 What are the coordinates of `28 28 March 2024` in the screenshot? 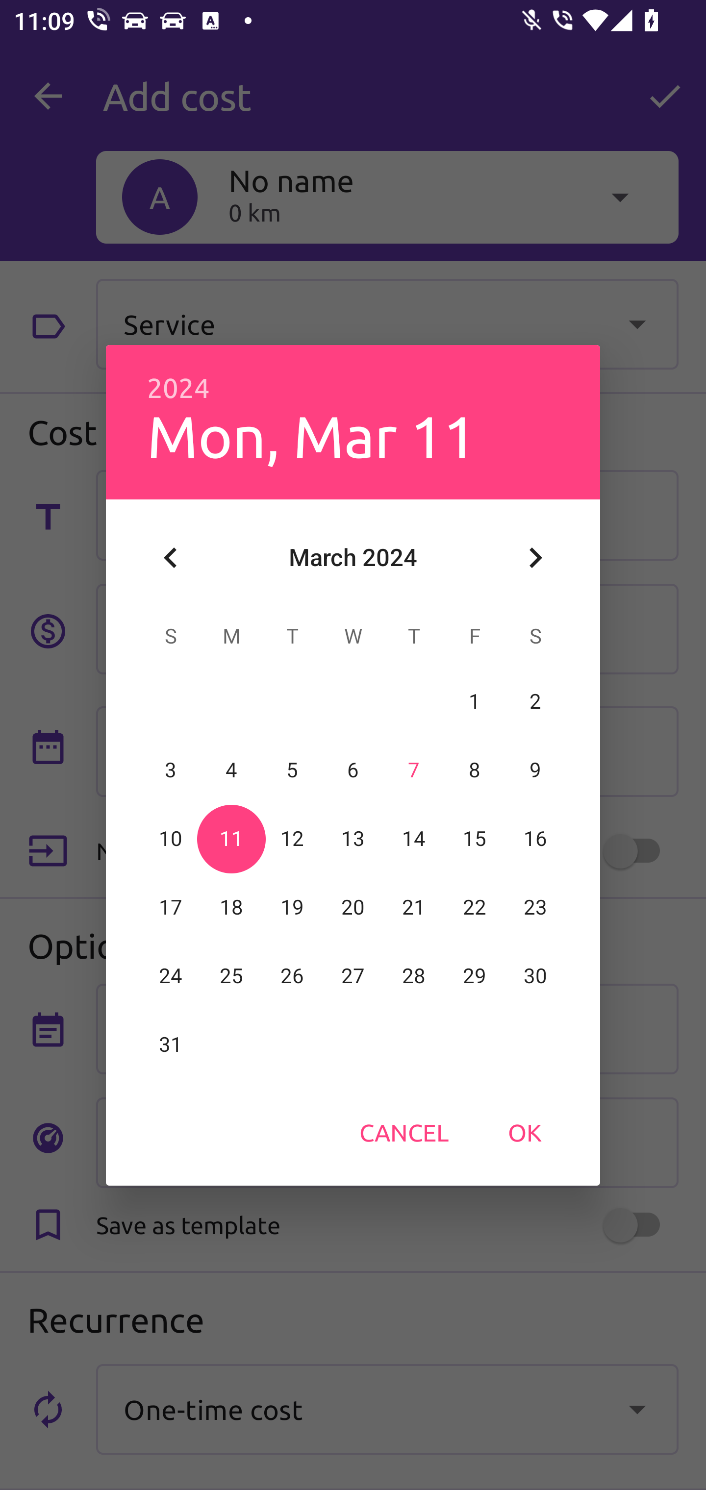 It's located at (413, 976).